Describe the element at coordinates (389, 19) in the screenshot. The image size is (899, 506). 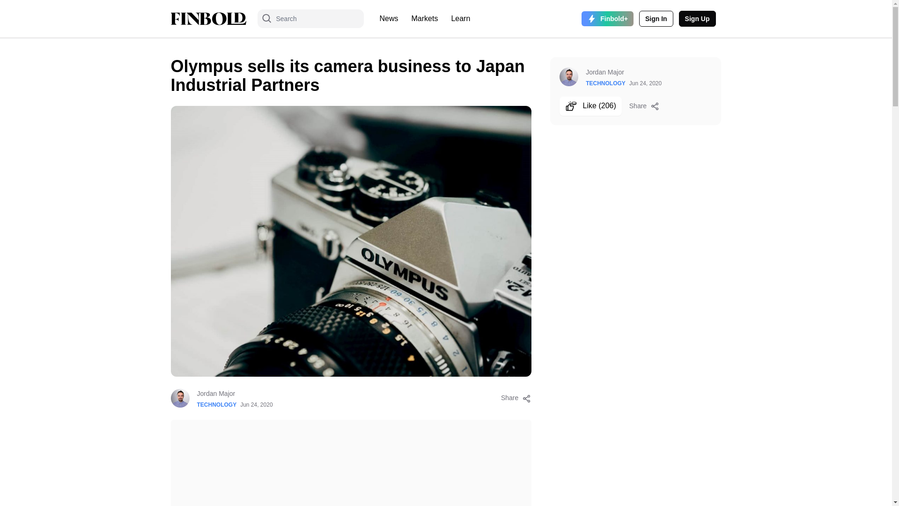
I see `News` at that location.